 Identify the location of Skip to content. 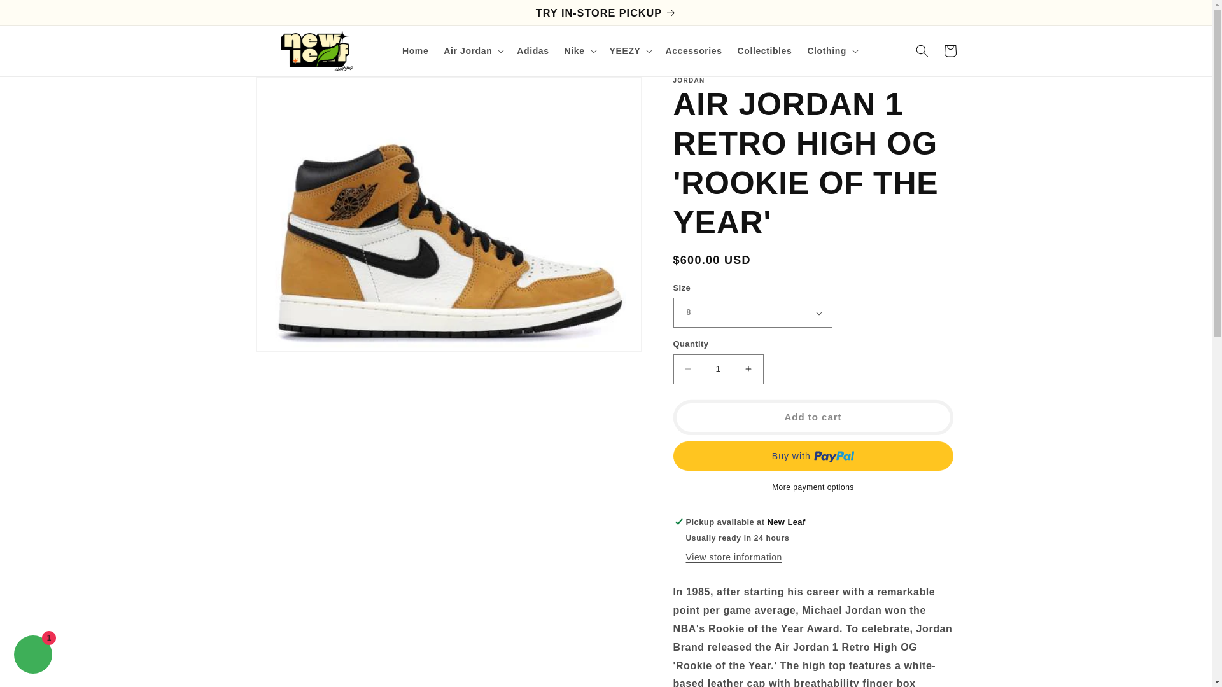
(41, 17).